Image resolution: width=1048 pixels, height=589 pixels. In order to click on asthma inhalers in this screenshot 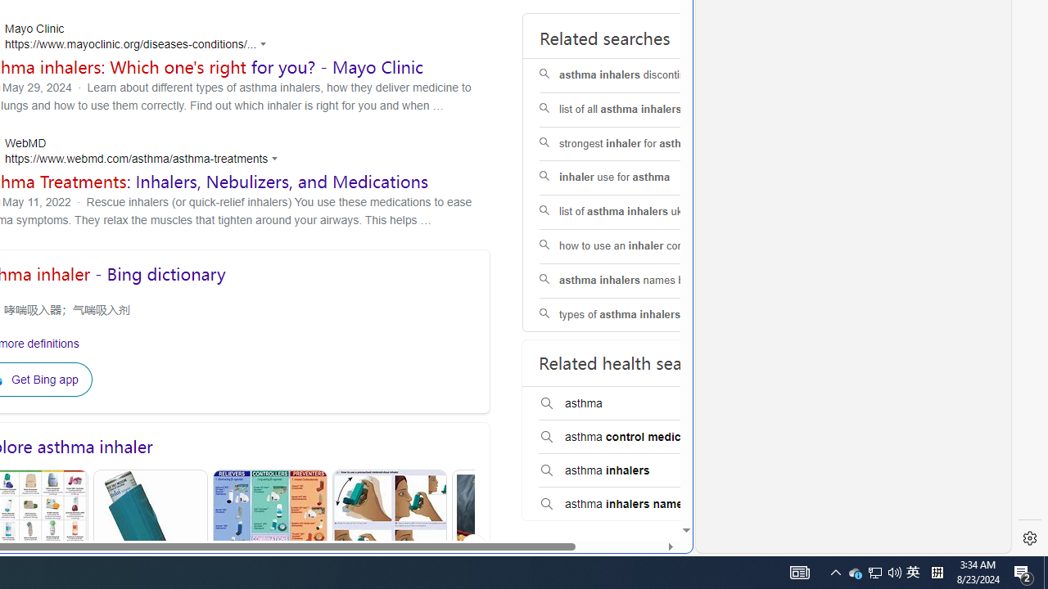, I will do `click(643, 471)`.